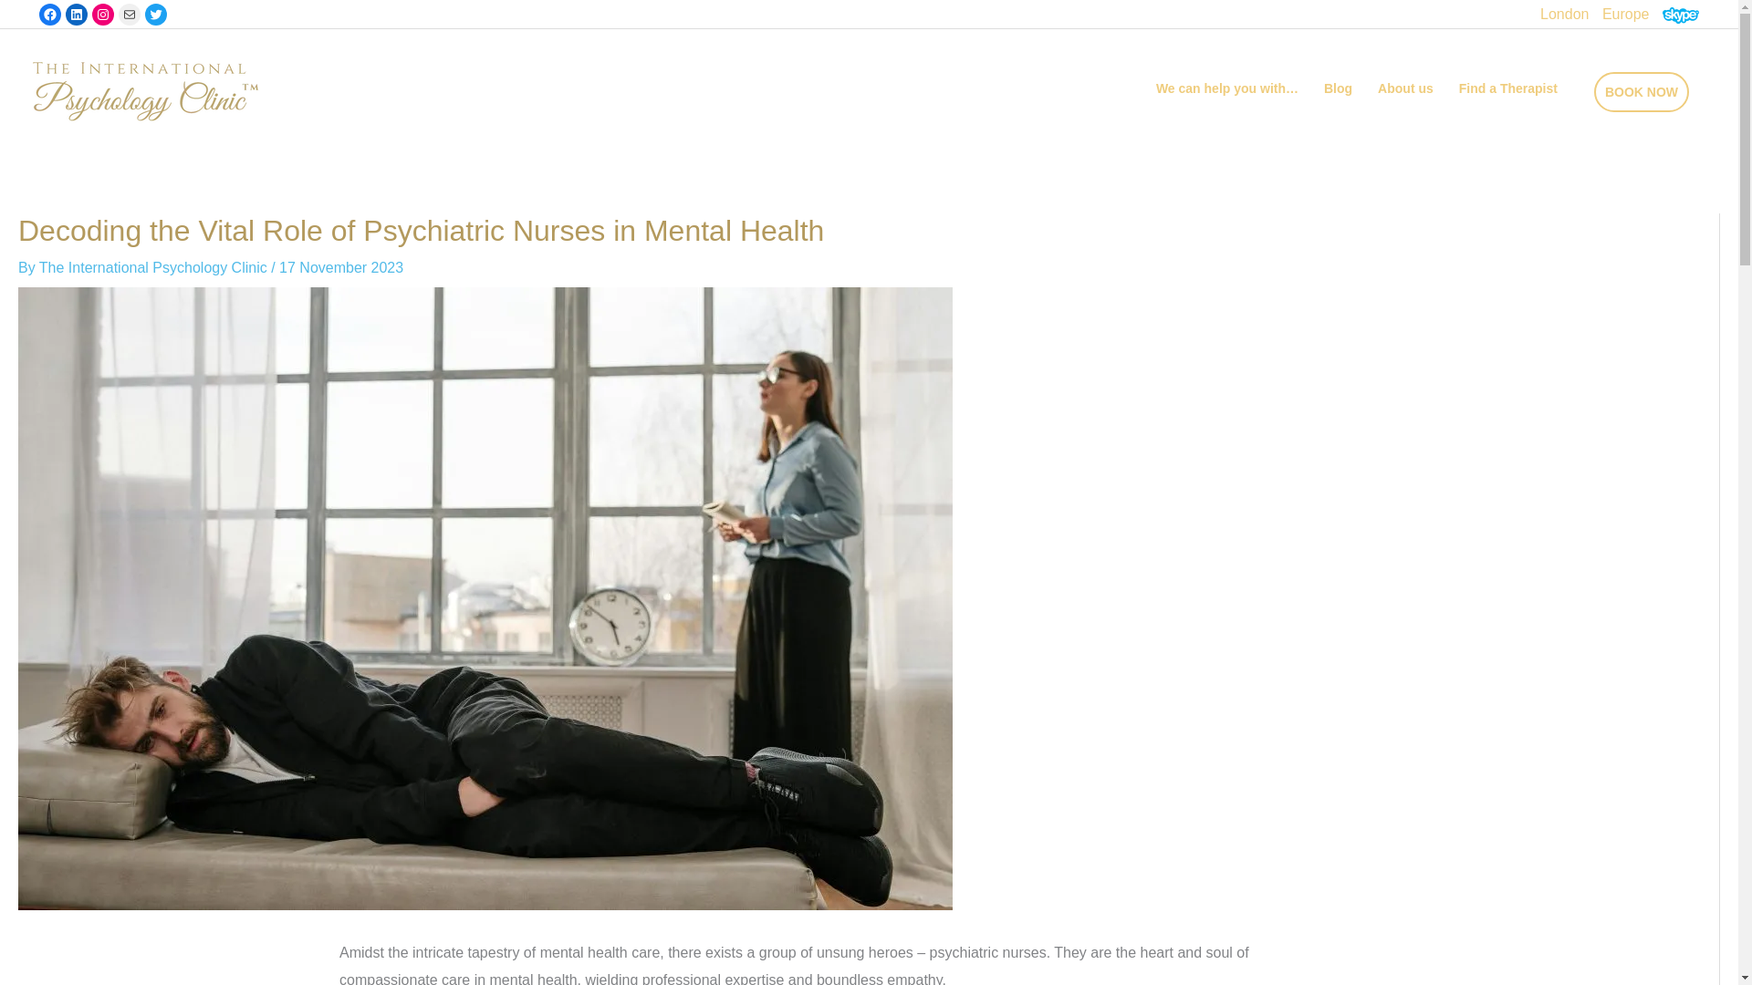 Image resolution: width=1752 pixels, height=985 pixels. What do you see at coordinates (130, 15) in the screenshot?
I see `Mail` at bounding box center [130, 15].